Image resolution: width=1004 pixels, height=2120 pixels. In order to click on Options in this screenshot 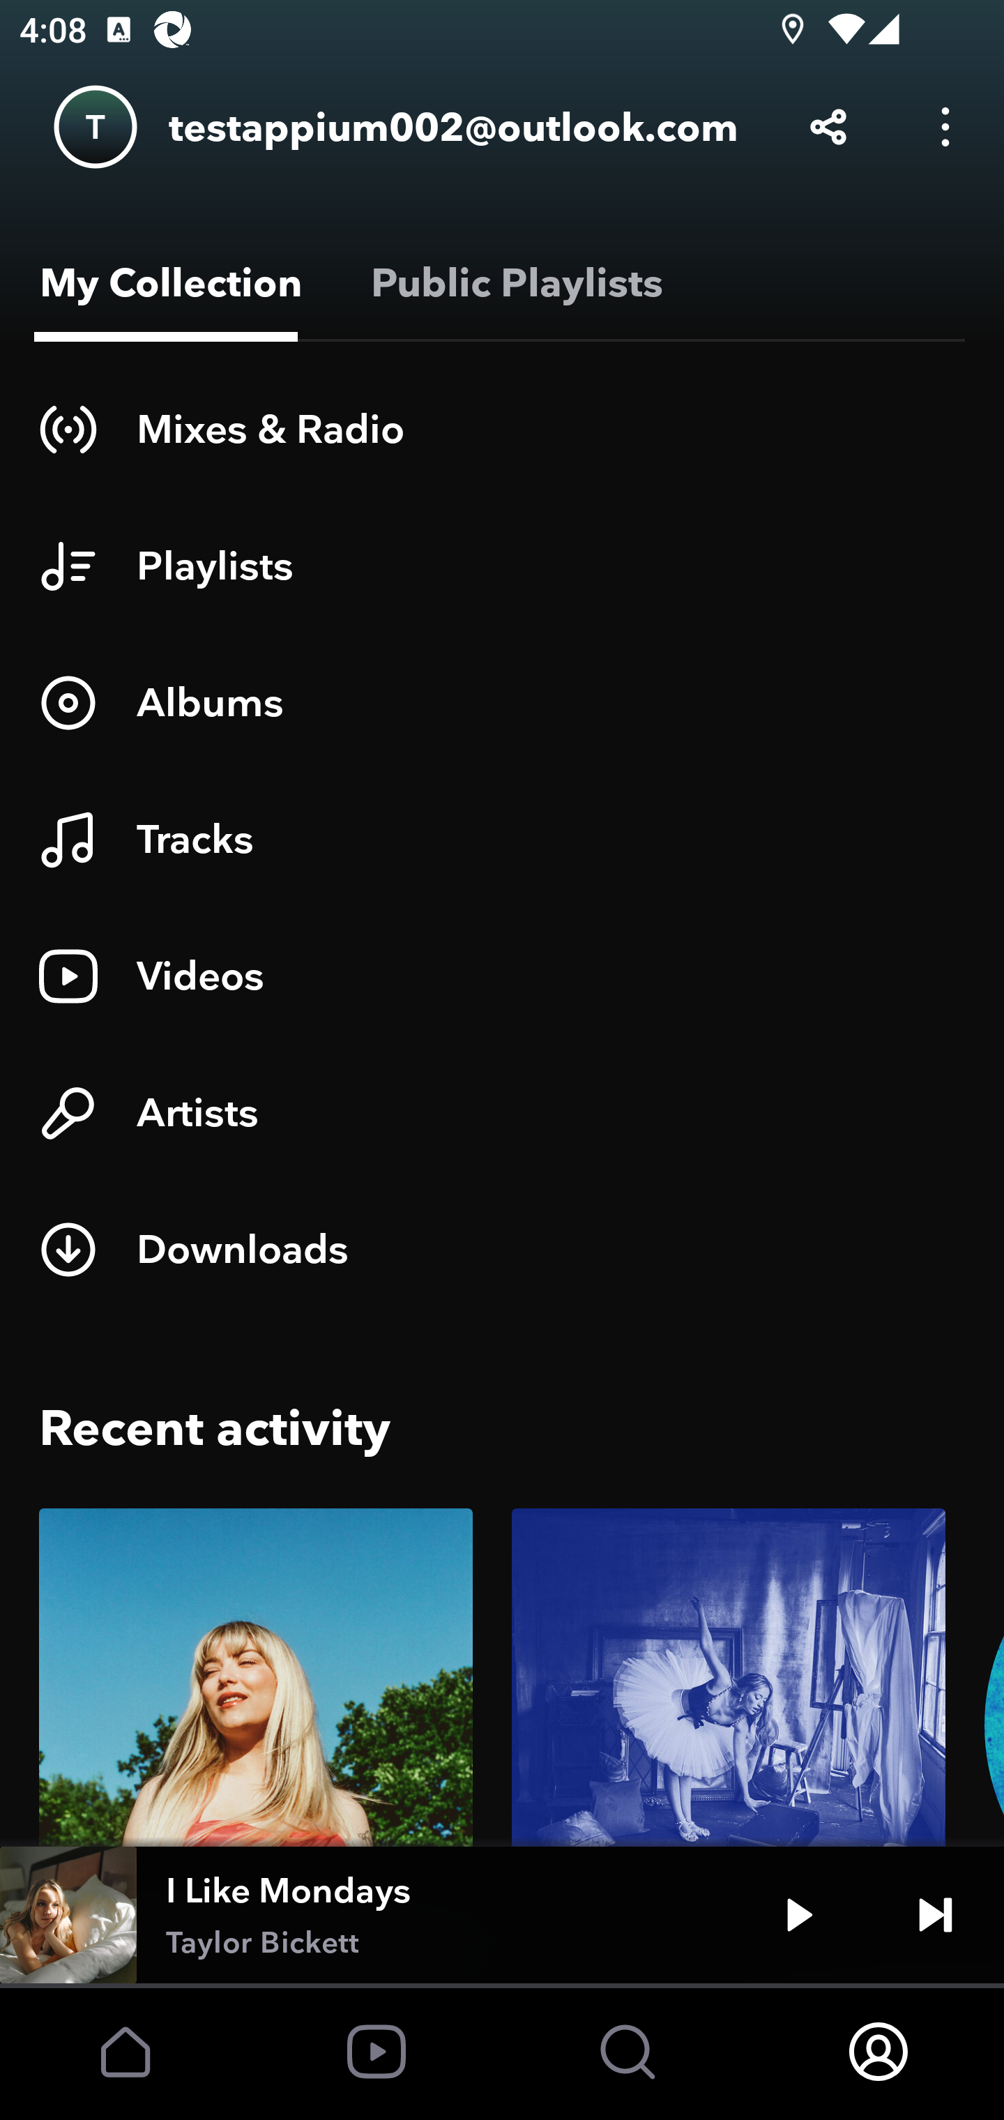, I will do `click(945, 127)`.